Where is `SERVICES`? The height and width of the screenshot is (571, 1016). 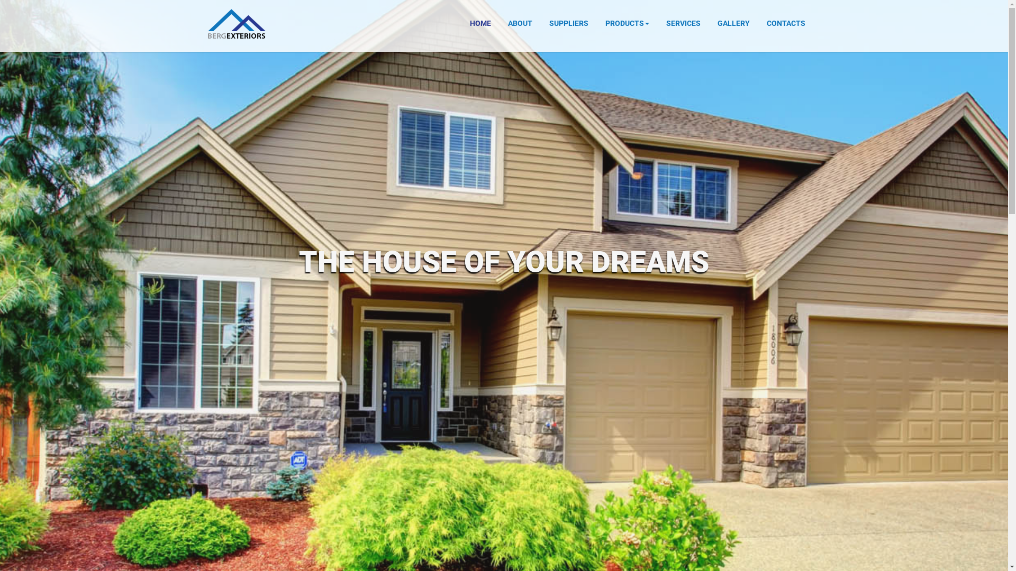 SERVICES is located at coordinates (684, 23).